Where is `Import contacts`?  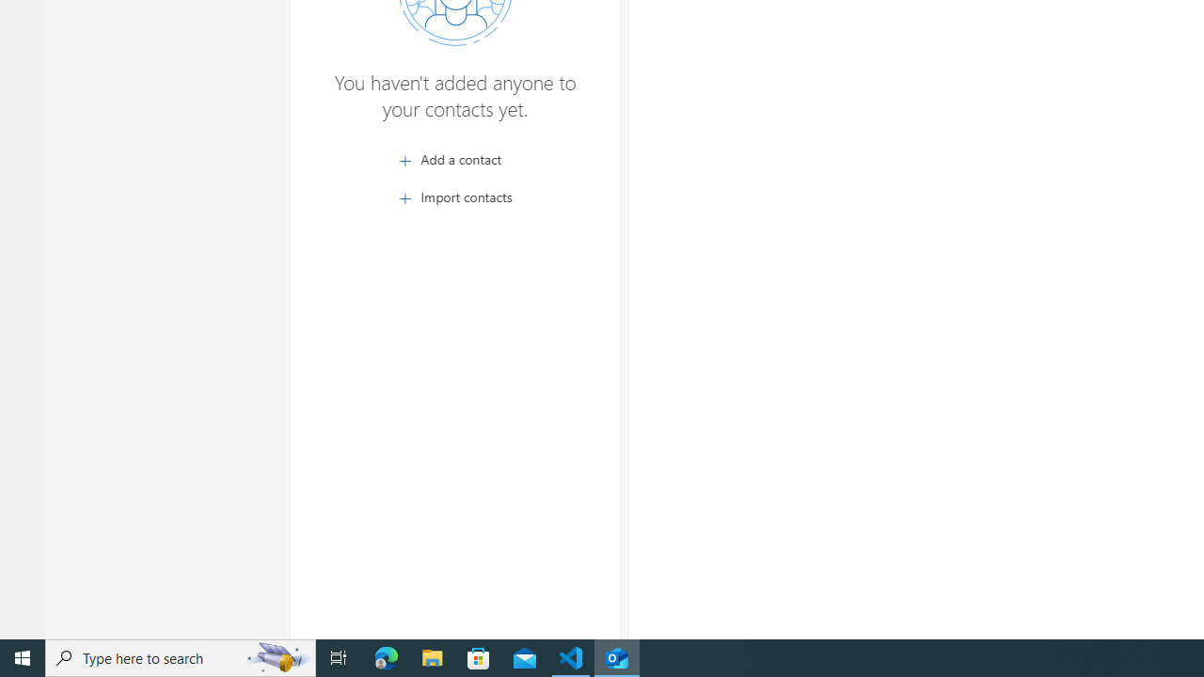 Import contacts is located at coordinates (455, 197).